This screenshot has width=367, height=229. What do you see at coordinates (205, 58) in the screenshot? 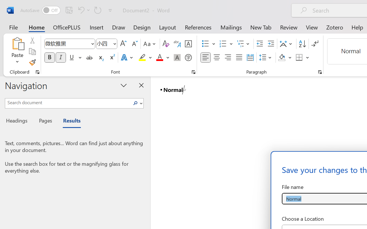
I see `Align Left` at bounding box center [205, 58].